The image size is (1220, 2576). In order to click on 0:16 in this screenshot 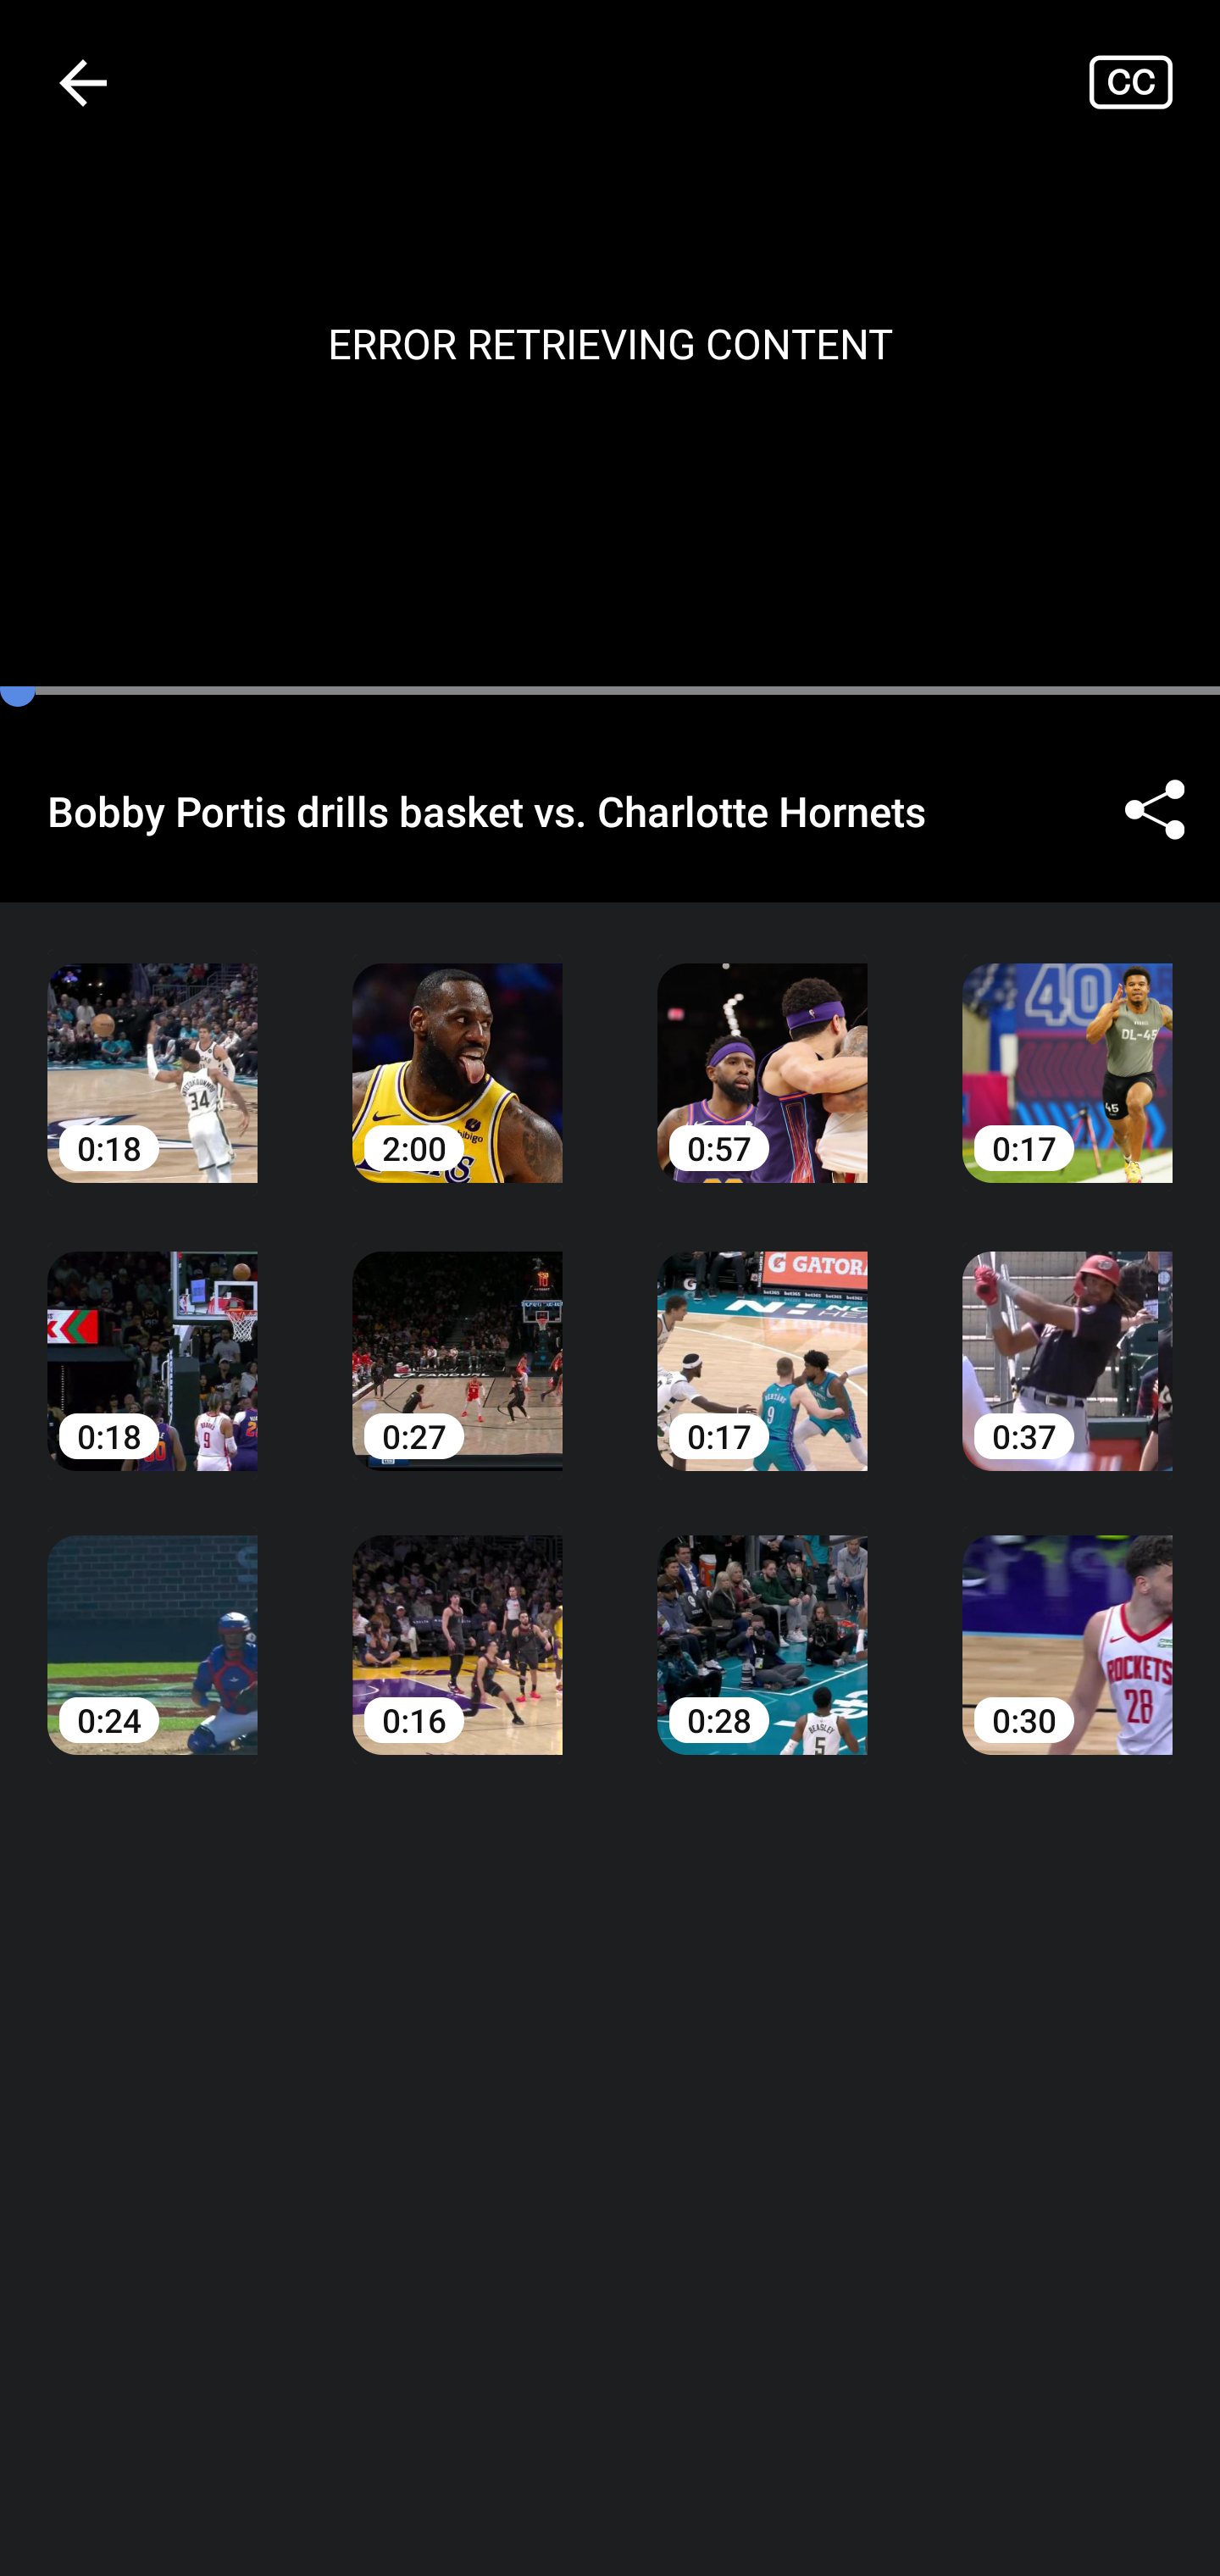, I will do `click(457, 1621)`.